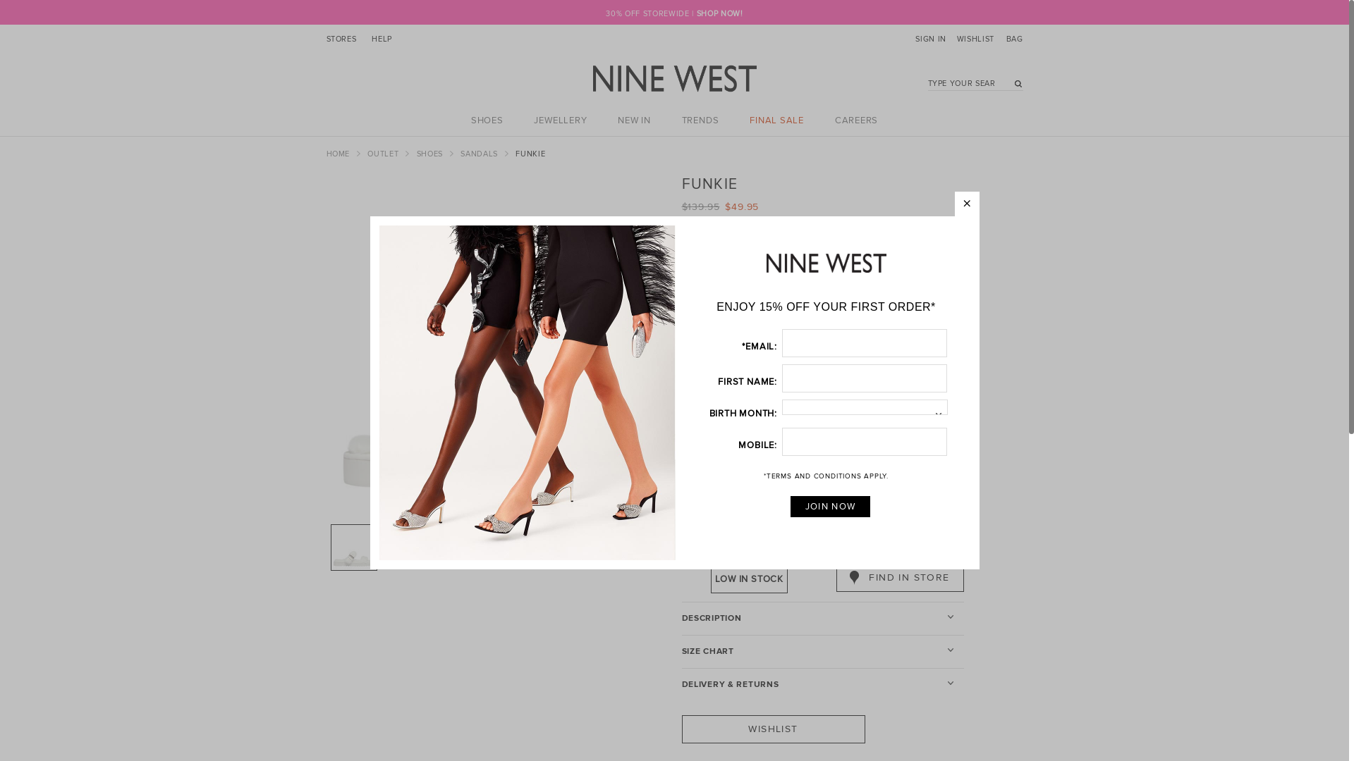 This screenshot has width=1354, height=761. What do you see at coordinates (764, 371) in the screenshot?
I see `8.5` at bounding box center [764, 371].